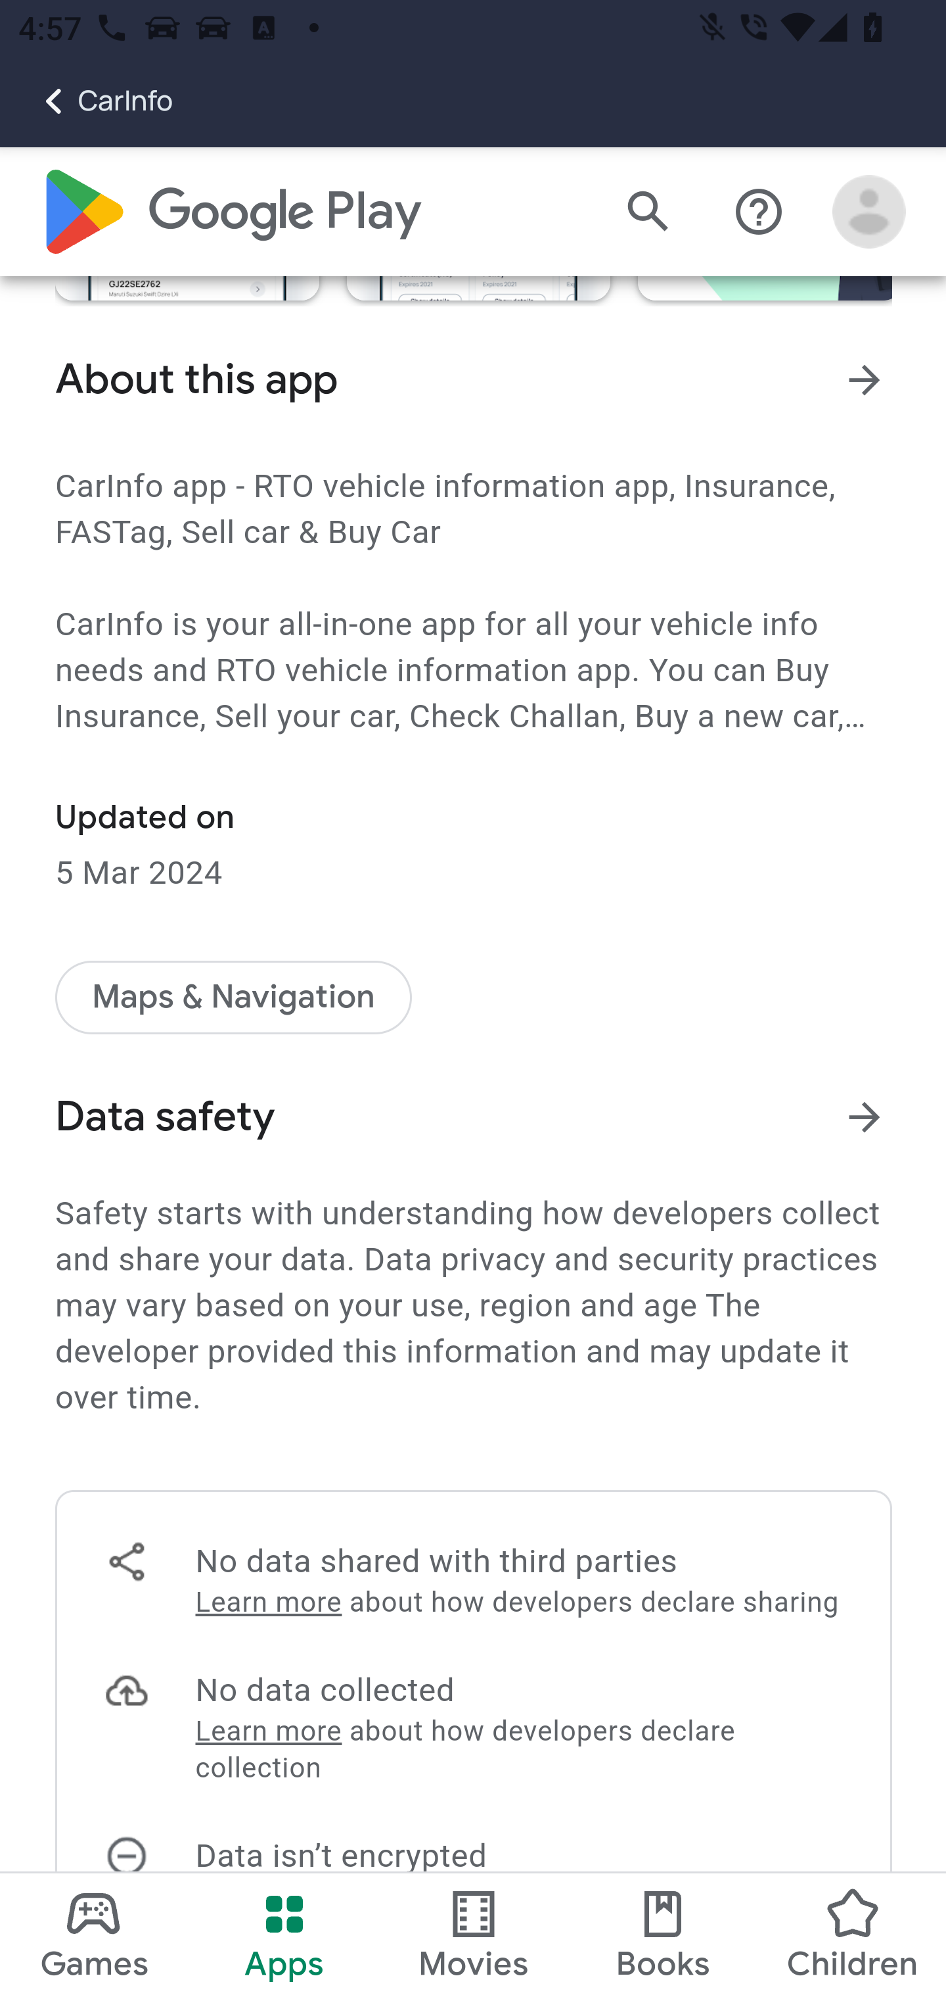  Describe the element at coordinates (474, 1936) in the screenshot. I see `Movies` at that location.